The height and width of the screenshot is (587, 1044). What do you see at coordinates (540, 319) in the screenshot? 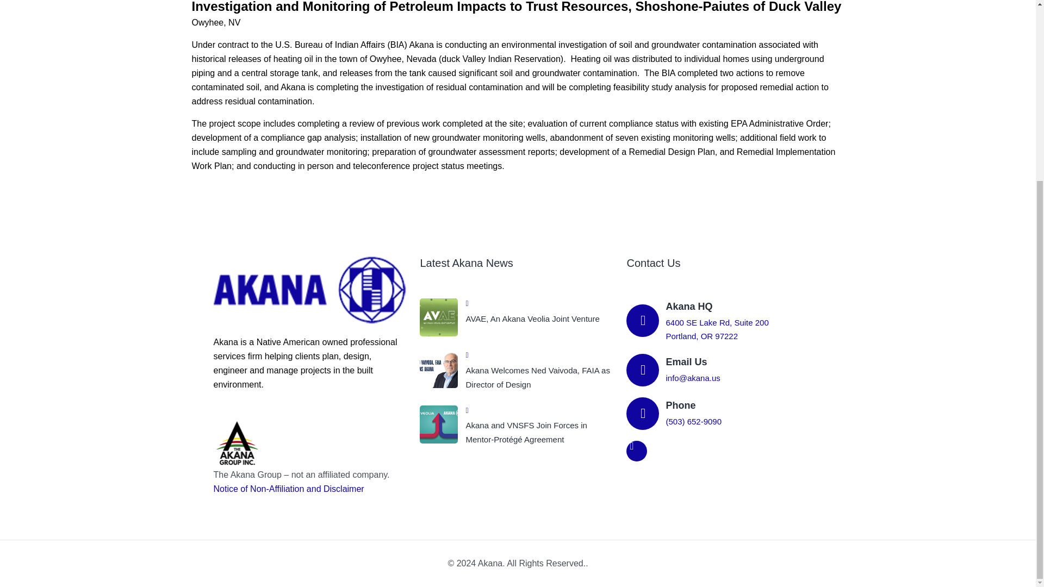
I see `AVAE, An Akana Veolia Joint Venture` at bounding box center [540, 319].